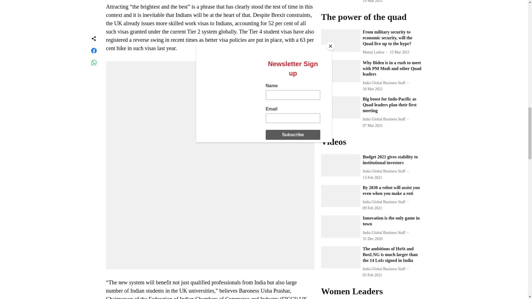  What do you see at coordinates (372, 125) in the screenshot?
I see `2021-03-07 07:09` at bounding box center [372, 125].